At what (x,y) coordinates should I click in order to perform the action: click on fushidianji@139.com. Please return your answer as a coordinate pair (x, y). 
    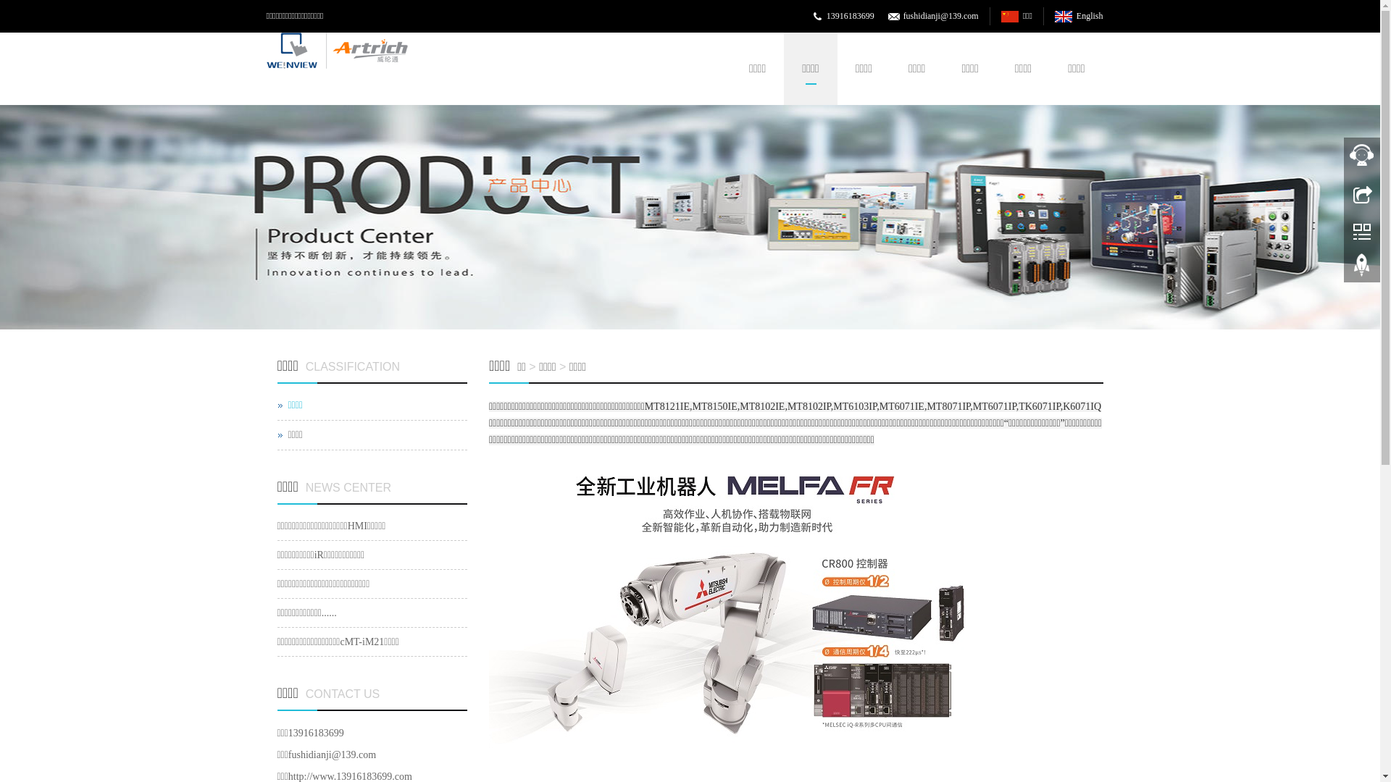
    Looking at the image, I should click on (941, 16).